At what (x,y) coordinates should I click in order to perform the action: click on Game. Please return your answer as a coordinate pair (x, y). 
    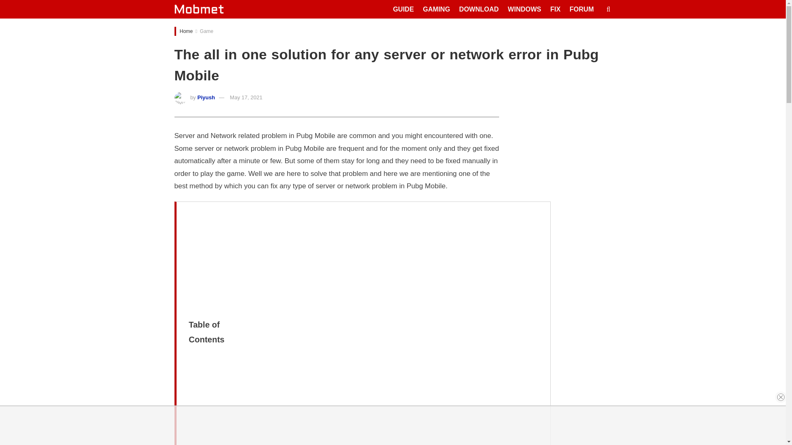
    Looking at the image, I should click on (207, 31).